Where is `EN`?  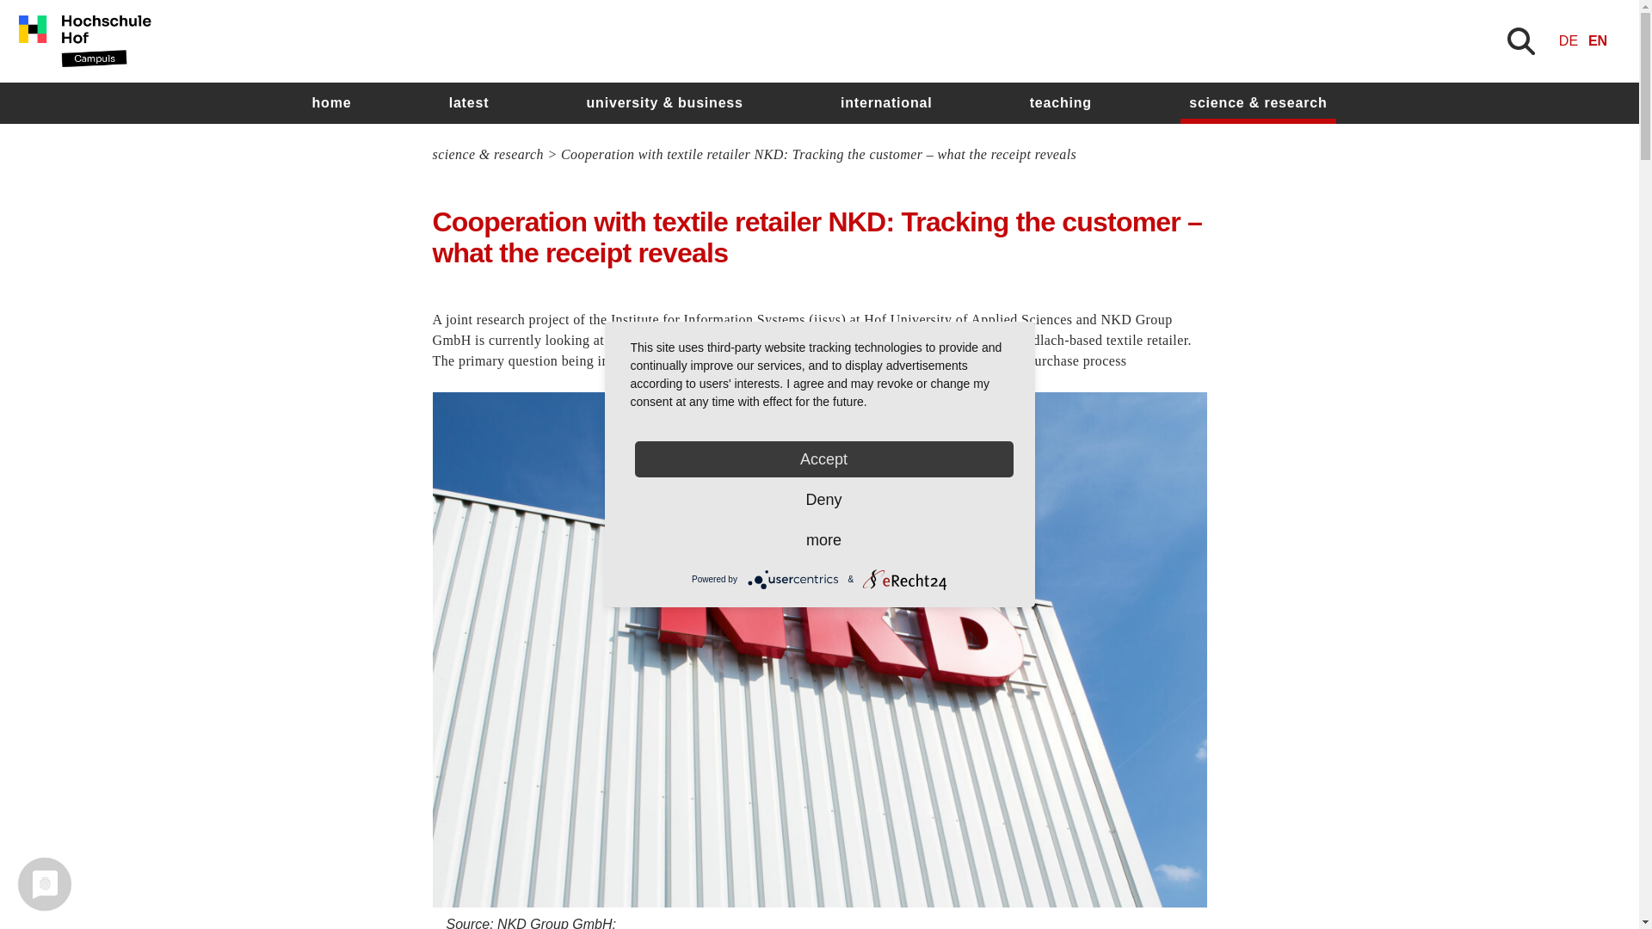 EN is located at coordinates (1597, 40).